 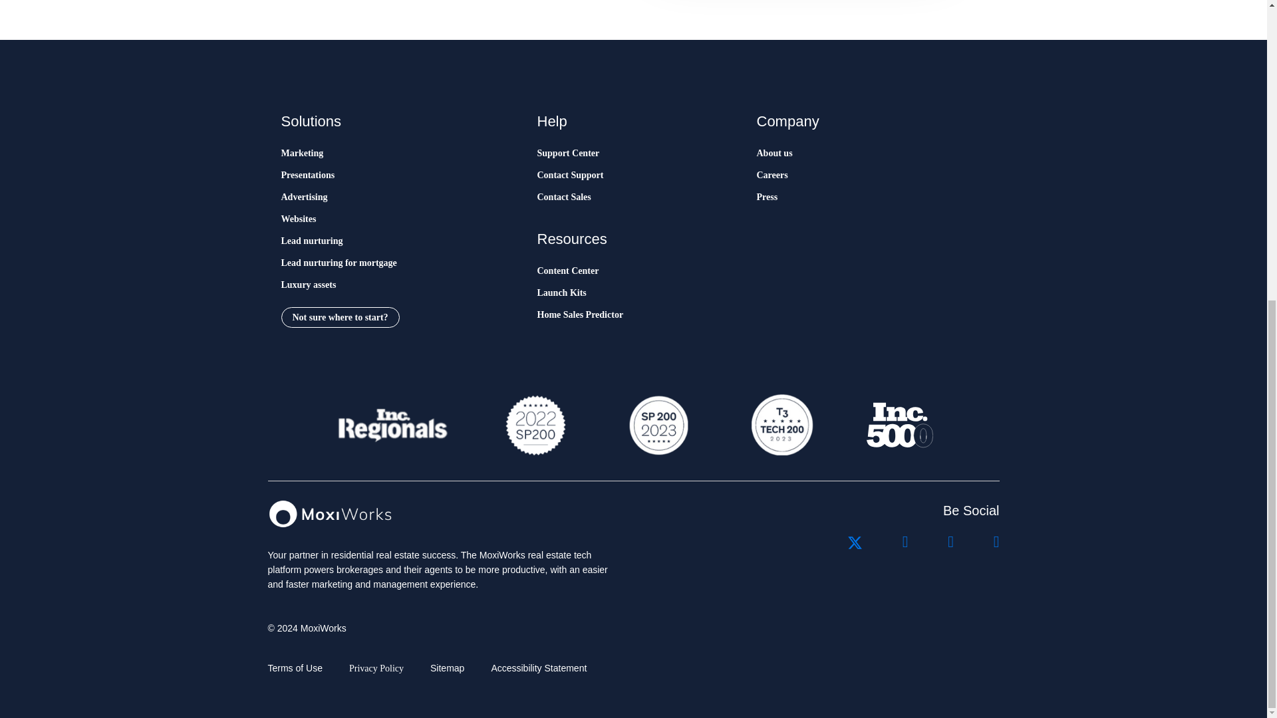 What do you see at coordinates (535, 425) in the screenshot?
I see `SP 2022` at bounding box center [535, 425].